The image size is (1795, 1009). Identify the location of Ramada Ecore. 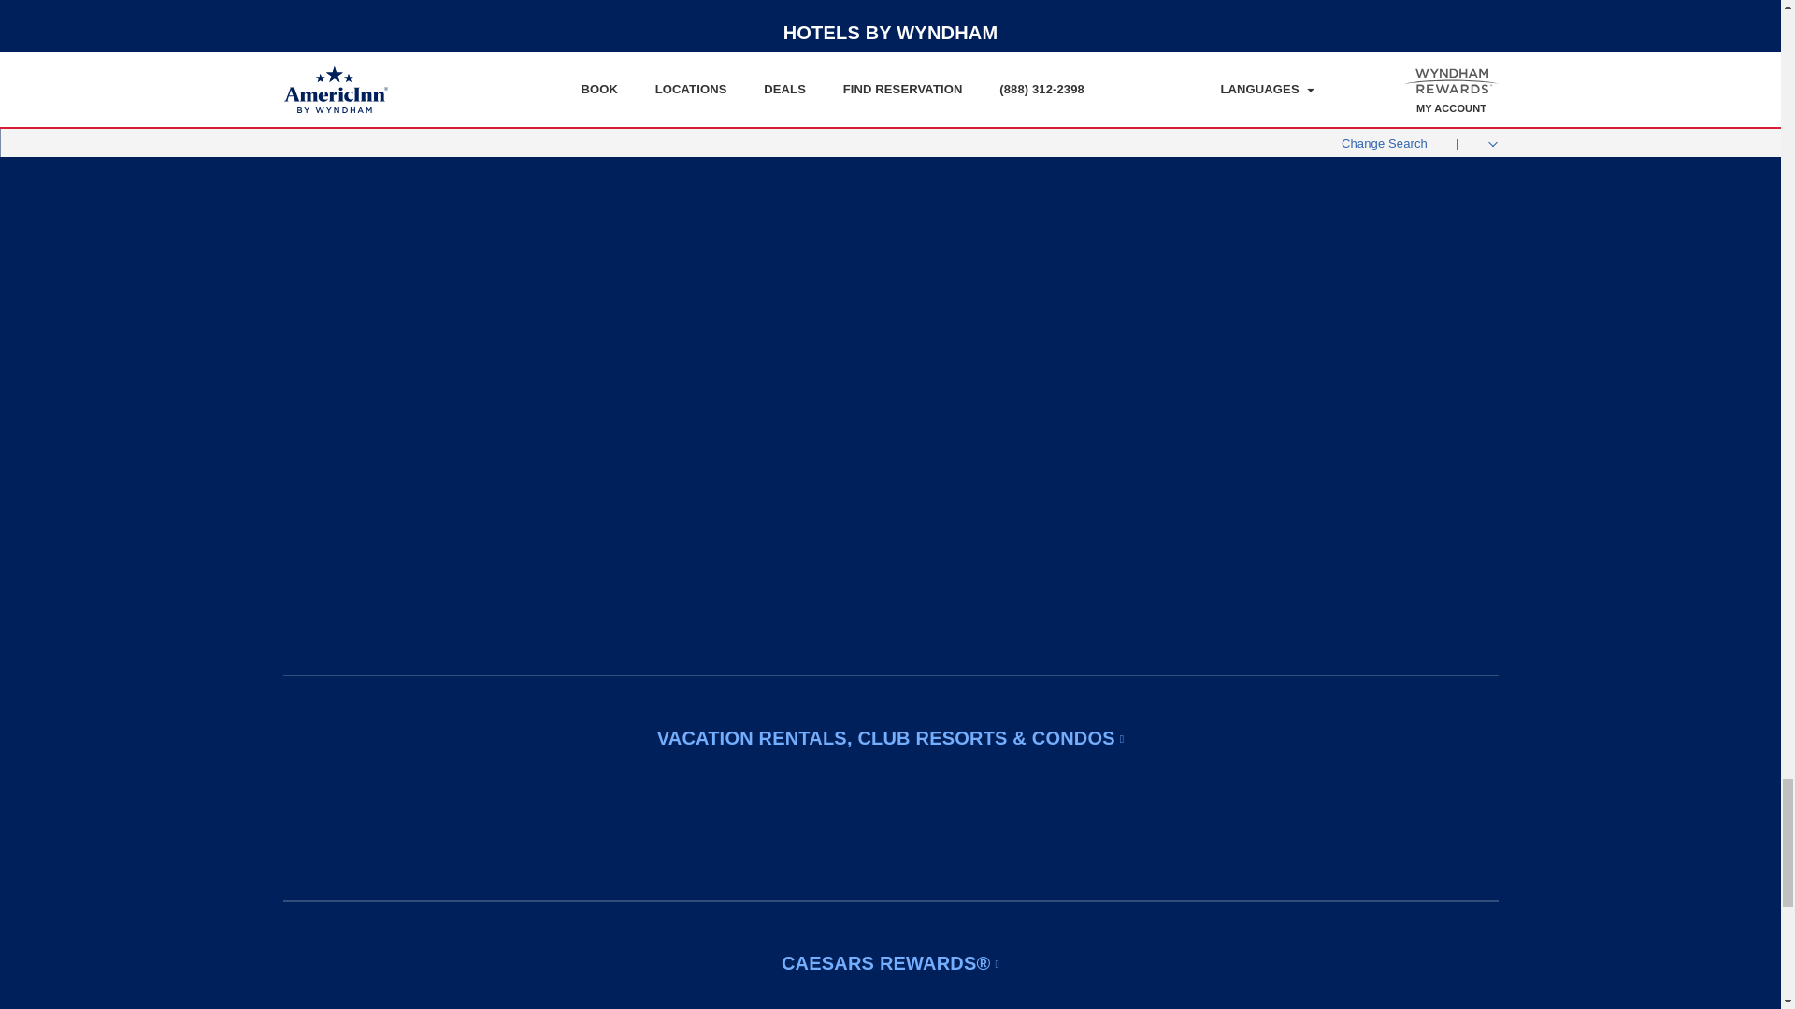
(789, 581).